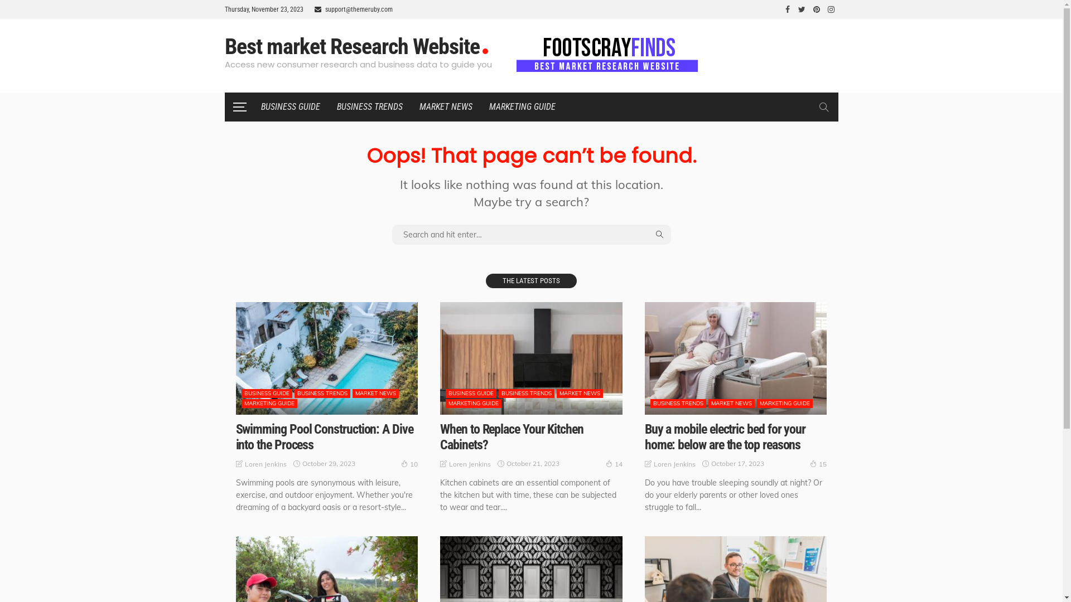 The width and height of the screenshot is (1071, 602). Describe the element at coordinates (266, 464) in the screenshot. I see `Loren Jenkins` at that location.